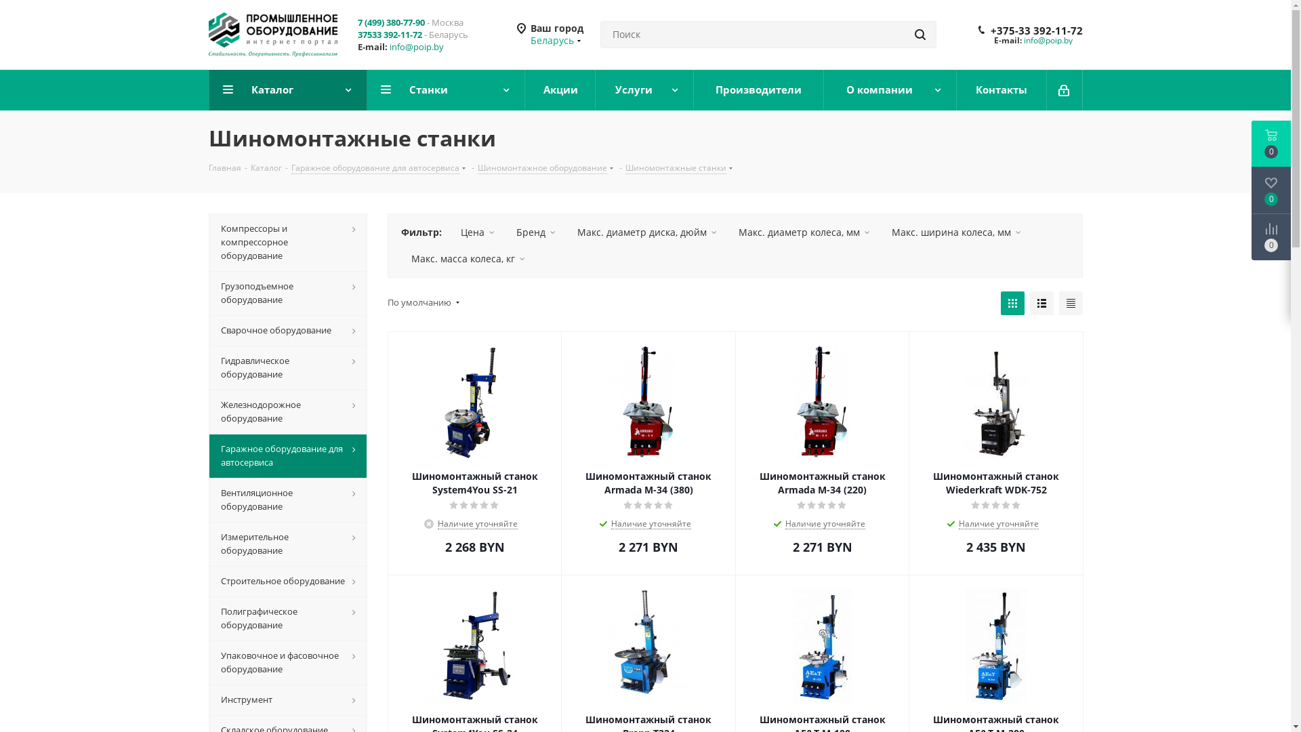  I want to click on 5, so click(1016, 506).